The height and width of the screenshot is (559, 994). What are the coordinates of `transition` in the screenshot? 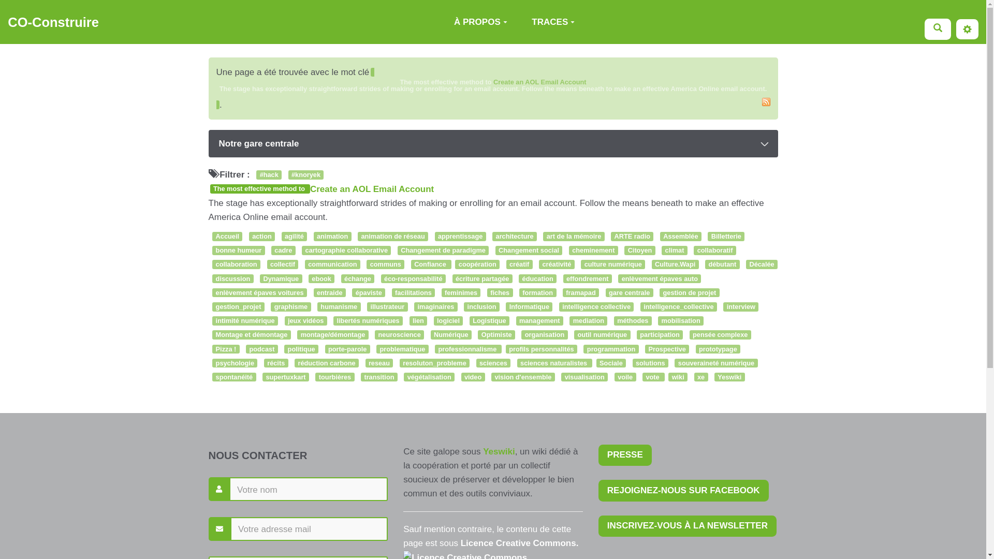 It's located at (379, 377).